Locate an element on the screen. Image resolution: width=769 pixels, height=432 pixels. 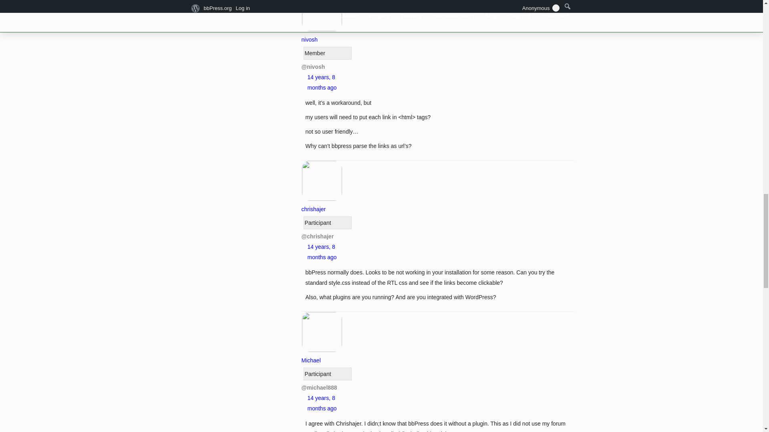
chrishajer is located at coordinates (322, 204).